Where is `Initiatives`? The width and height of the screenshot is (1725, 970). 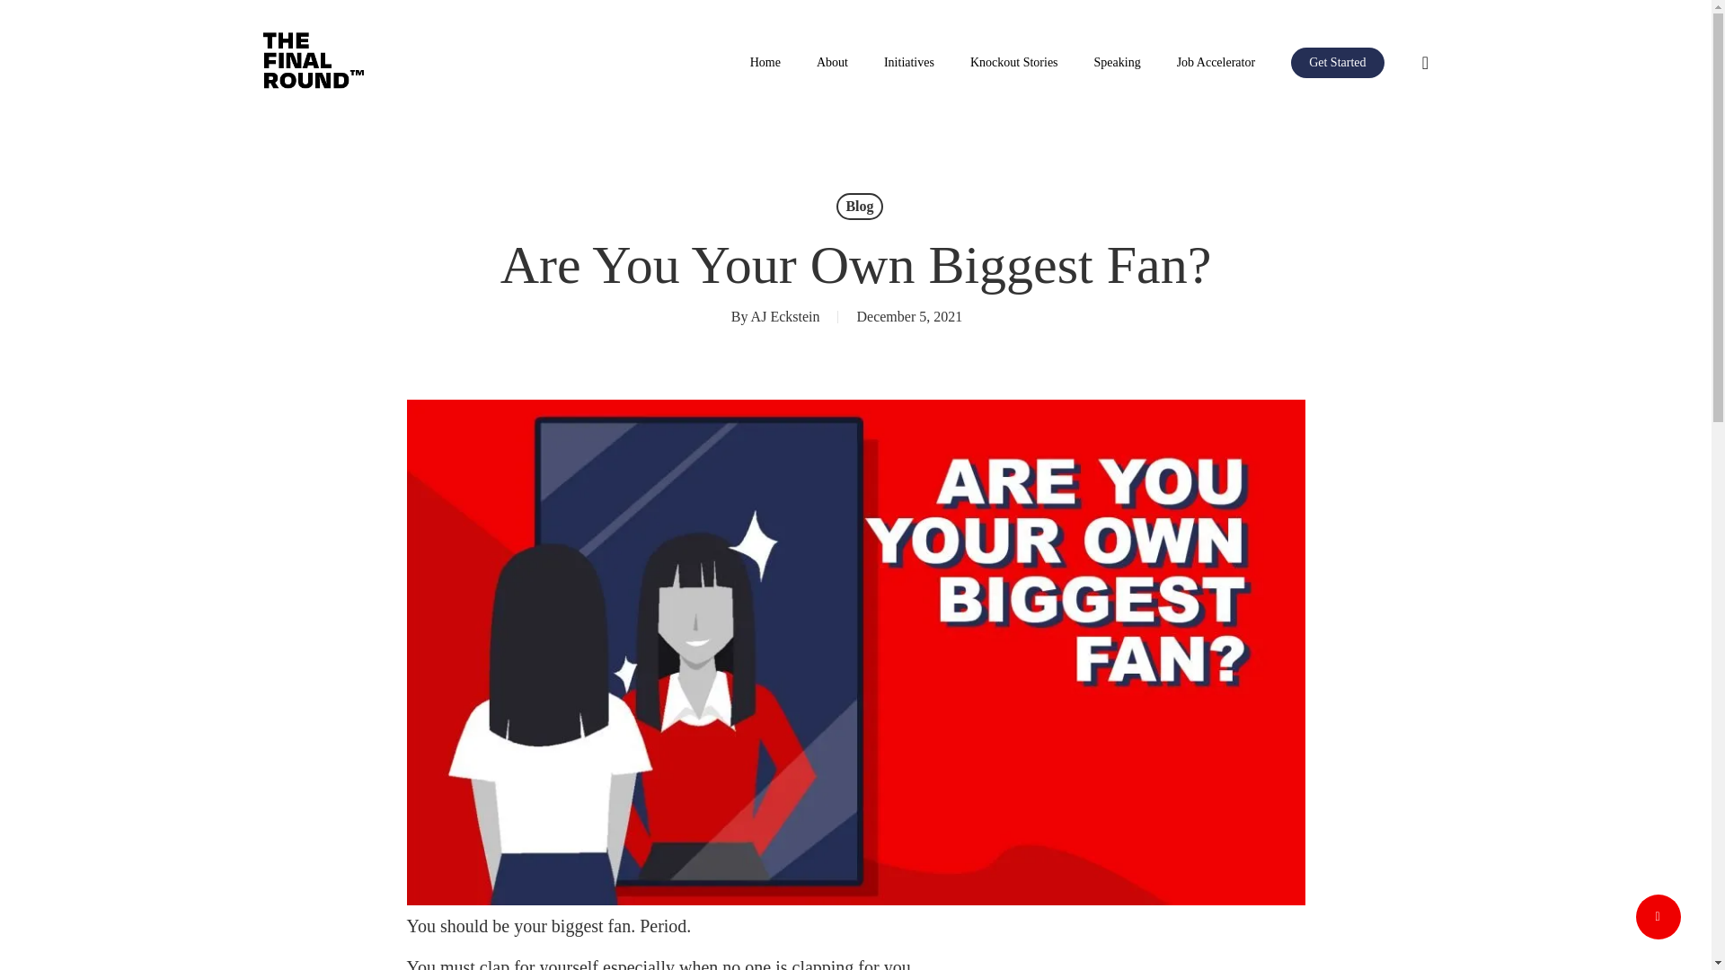 Initiatives is located at coordinates (909, 62).